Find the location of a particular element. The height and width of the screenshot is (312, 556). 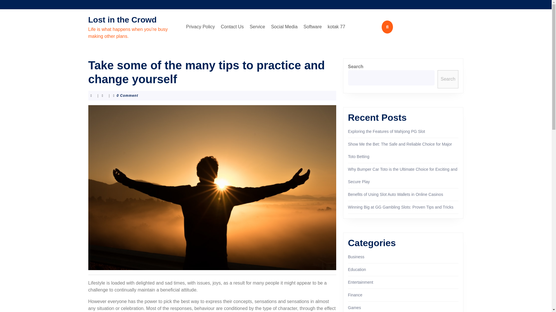

Software is located at coordinates (313, 27).